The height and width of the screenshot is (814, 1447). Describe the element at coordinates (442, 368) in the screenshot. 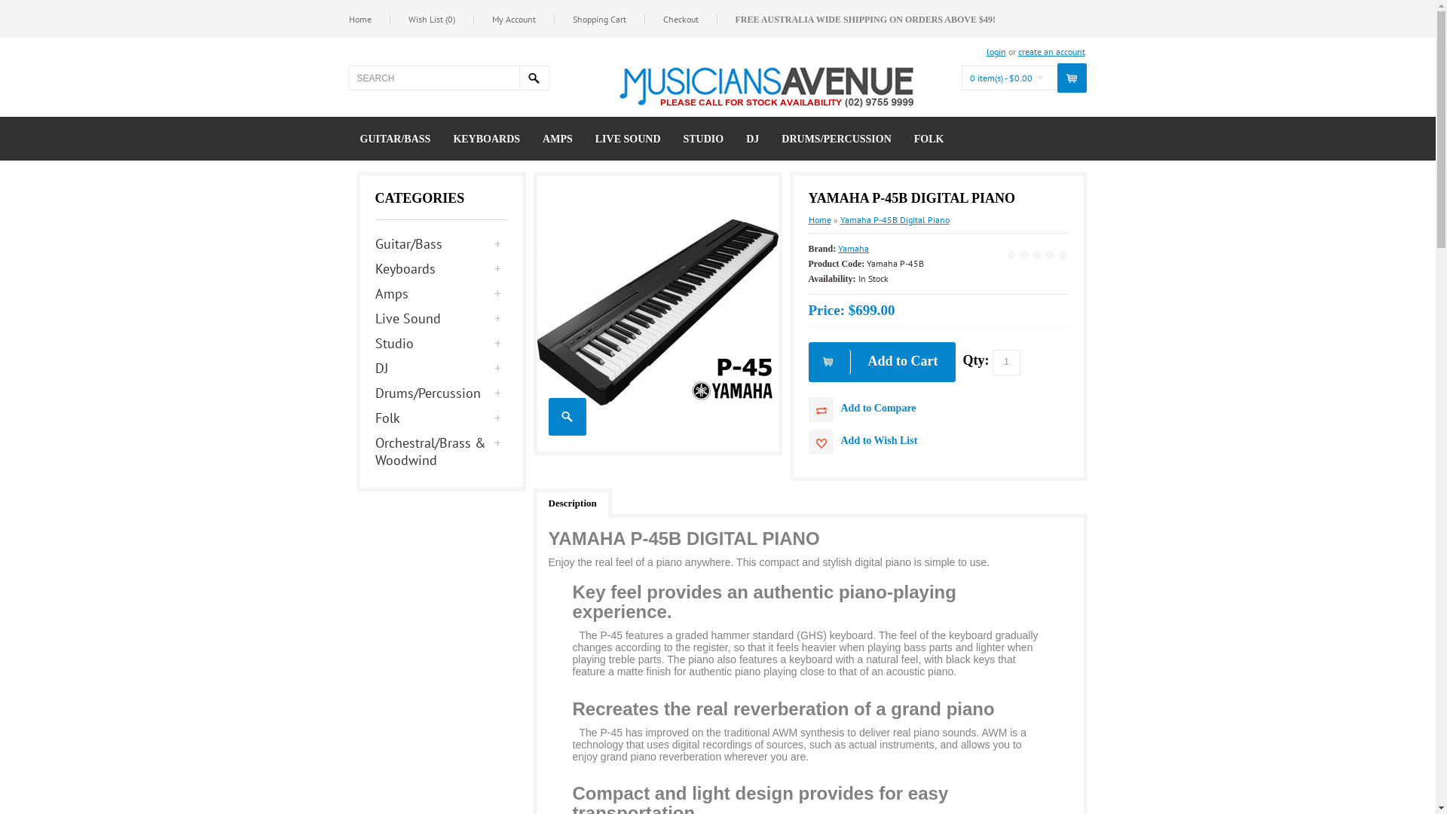

I see `DJ` at that location.